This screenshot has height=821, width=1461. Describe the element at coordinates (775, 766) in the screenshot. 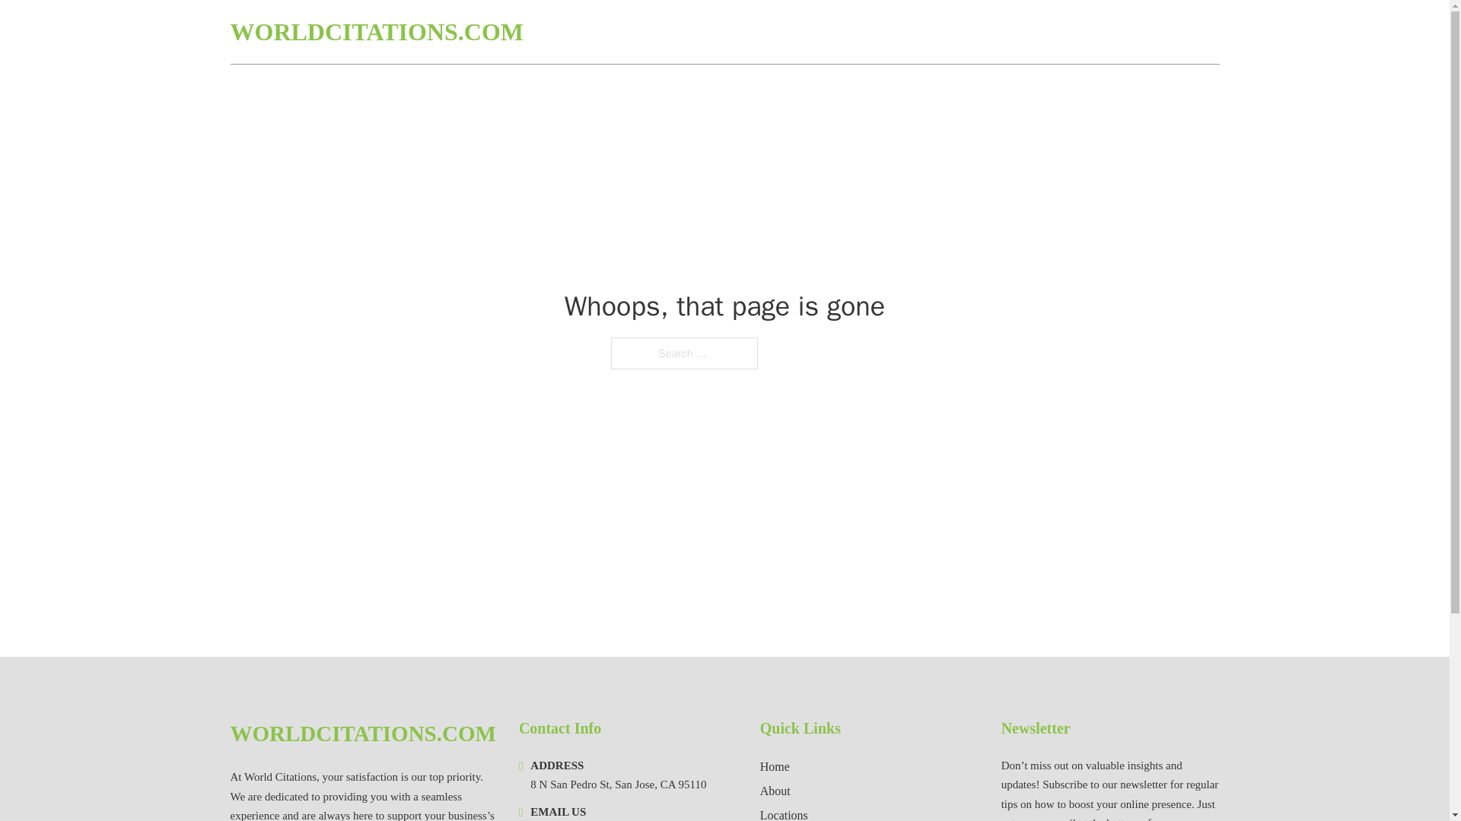

I see `Home` at that location.